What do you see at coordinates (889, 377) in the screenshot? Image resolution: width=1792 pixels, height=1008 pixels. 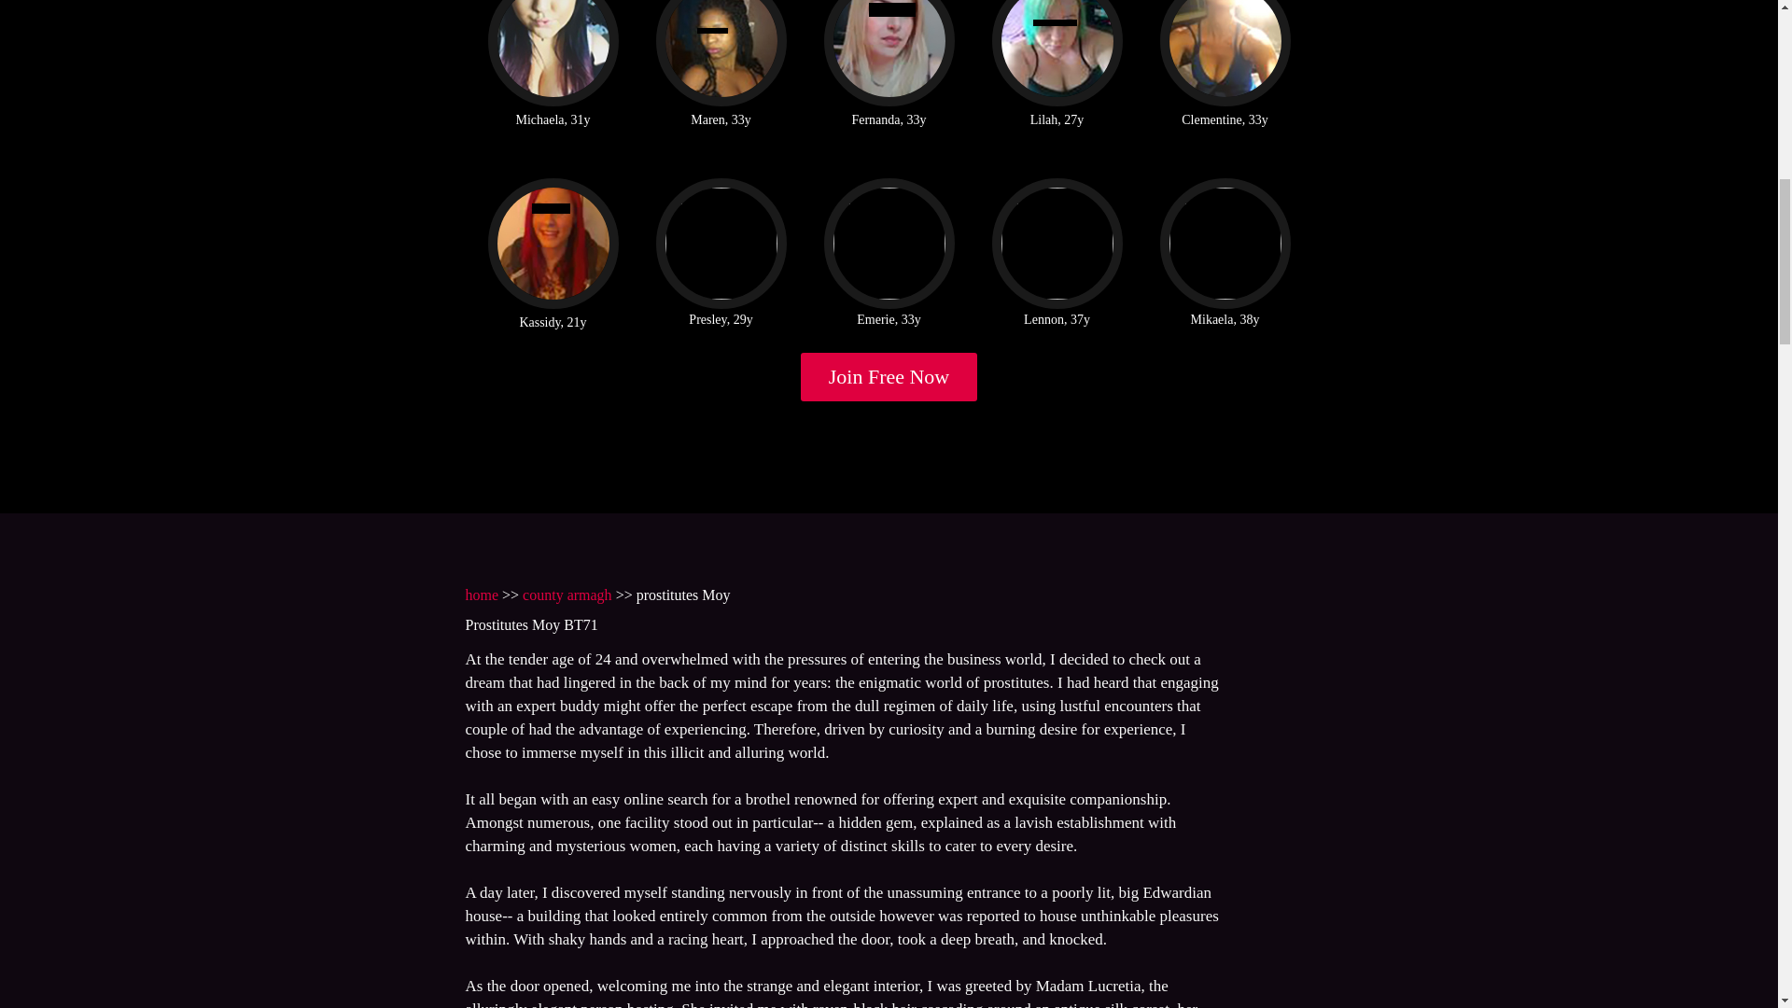 I see `Join Free Now` at bounding box center [889, 377].